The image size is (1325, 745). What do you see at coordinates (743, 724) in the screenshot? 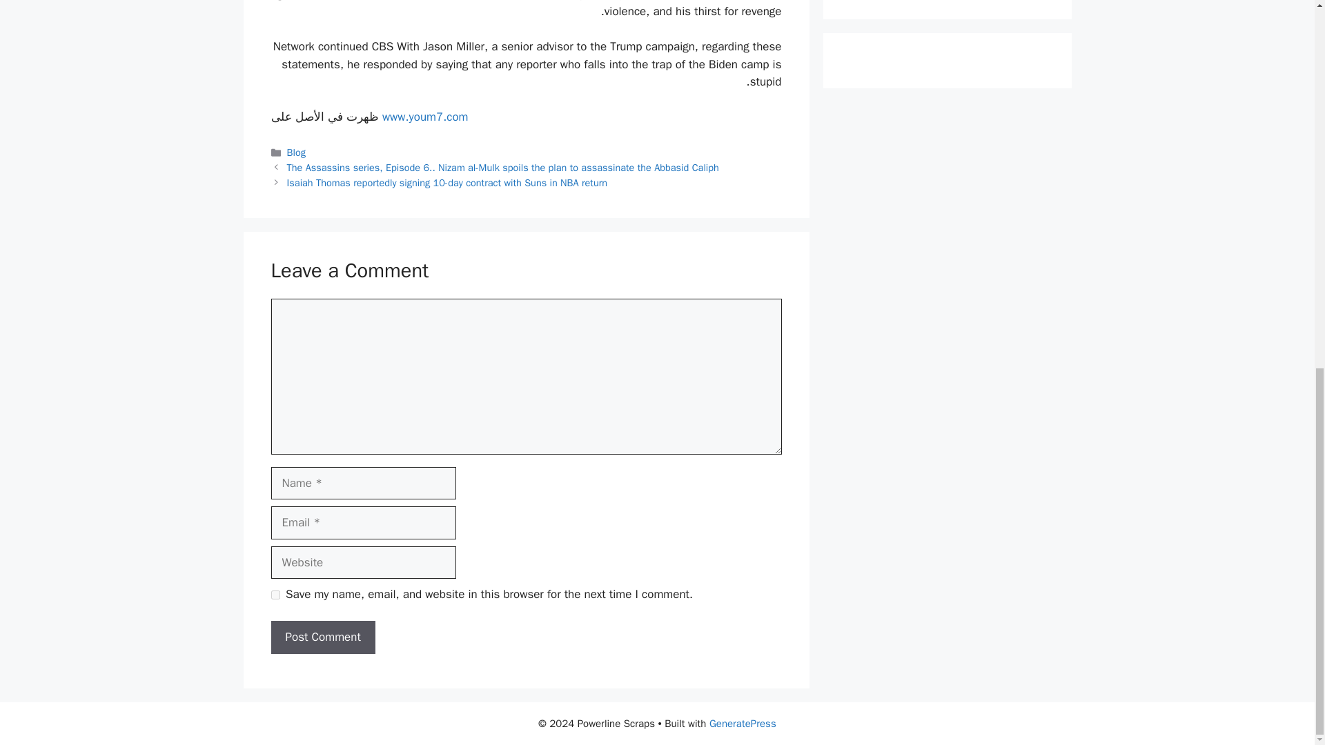
I see `GeneratePress` at bounding box center [743, 724].